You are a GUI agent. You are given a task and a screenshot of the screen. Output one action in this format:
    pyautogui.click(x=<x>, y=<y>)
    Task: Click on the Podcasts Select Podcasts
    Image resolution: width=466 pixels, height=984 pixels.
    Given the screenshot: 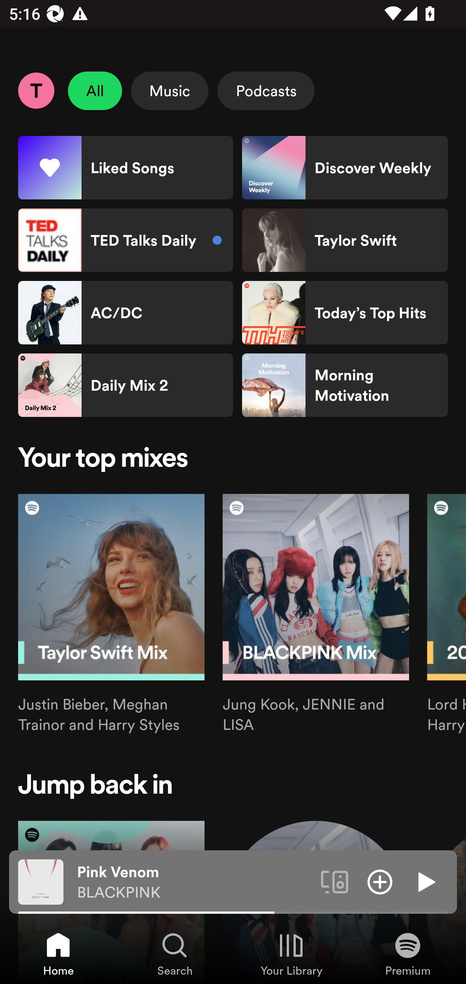 What is the action you would take?
    pyautogui.click(x=266, y=91)
    